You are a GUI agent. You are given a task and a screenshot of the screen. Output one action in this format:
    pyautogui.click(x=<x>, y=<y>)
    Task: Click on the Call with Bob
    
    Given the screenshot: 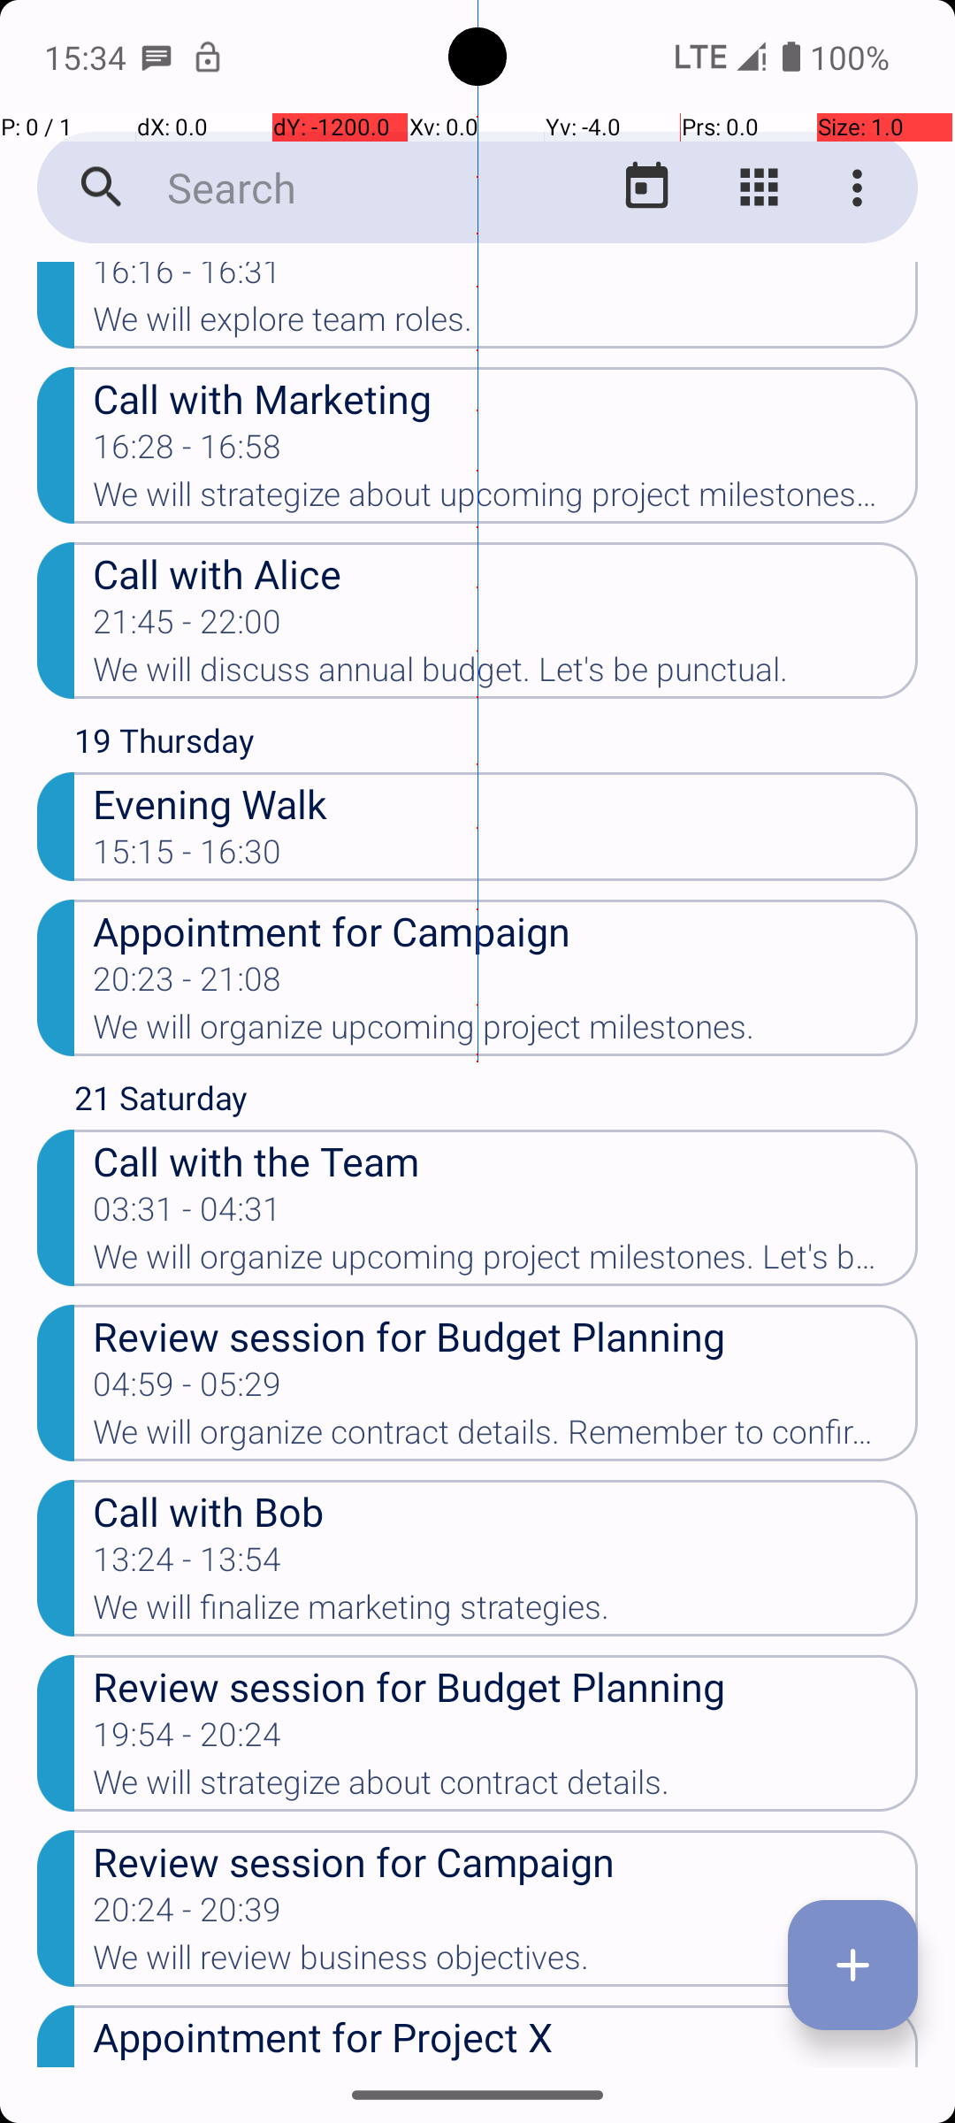 What is the action you would take?
    pyautogui.click(x=506, y=1511)
    